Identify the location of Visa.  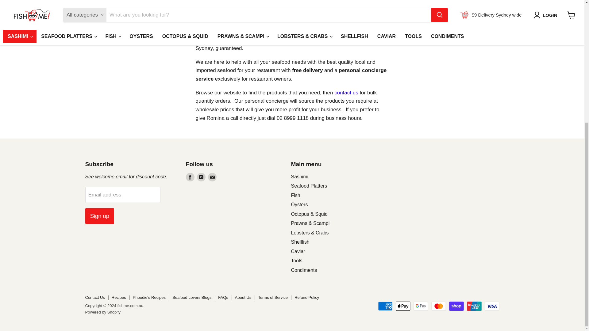
(492, 306).